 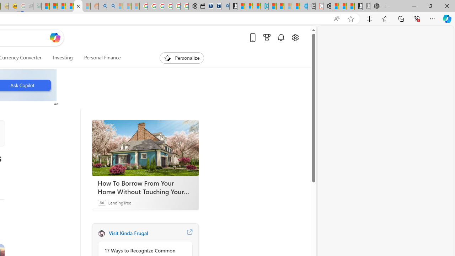 What do you see at coordinates (55, 38) in the screenshot?
I see `Open Copilot` at bounding box center [55, 38].